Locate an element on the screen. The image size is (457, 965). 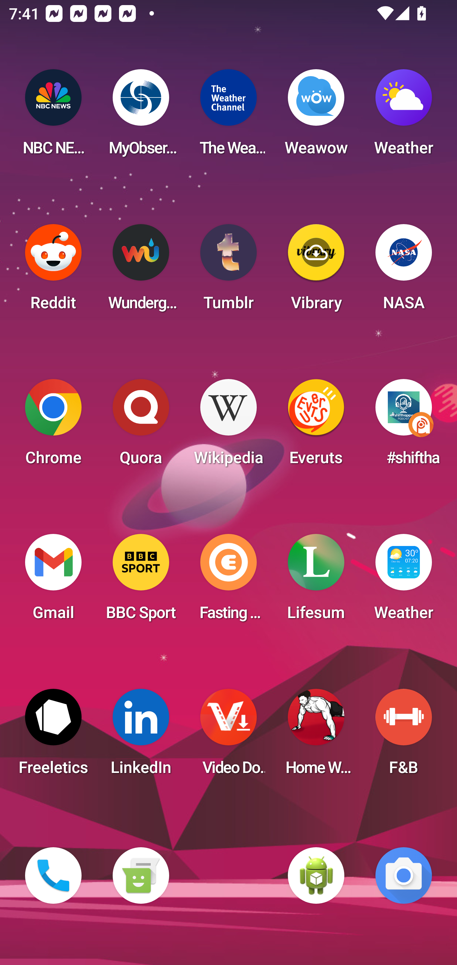
Wunderground is located at coordinates (141, 271).